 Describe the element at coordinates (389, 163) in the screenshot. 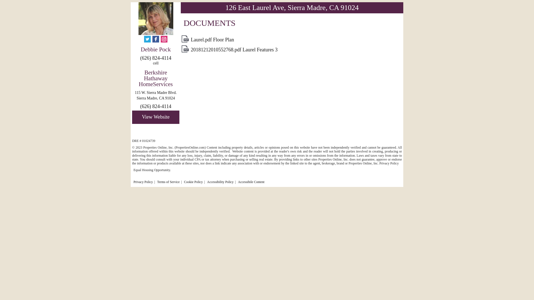

I see `Privacy Policy` at that location.